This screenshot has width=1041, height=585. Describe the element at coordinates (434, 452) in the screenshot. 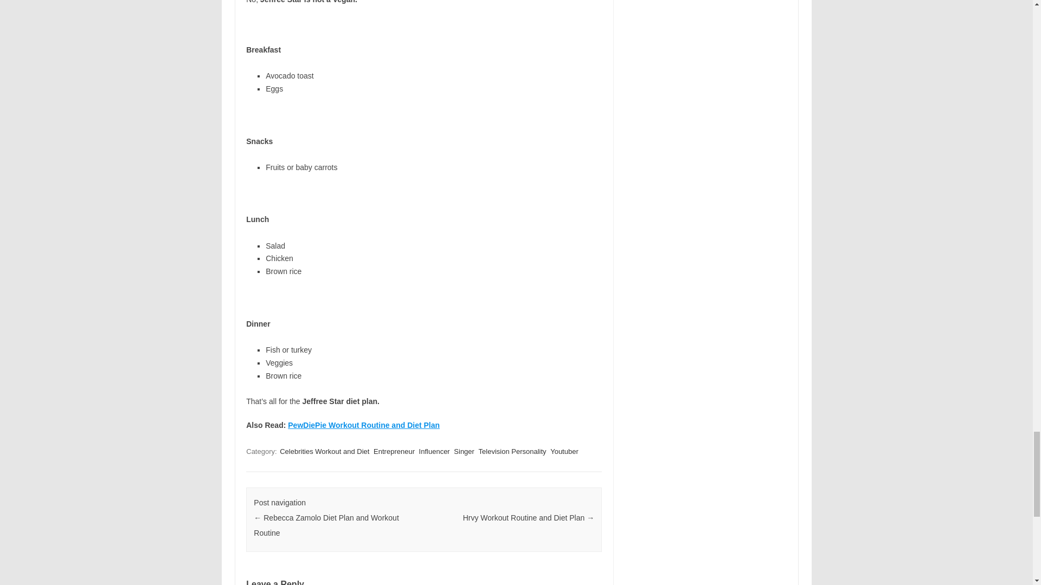

I see `Influencer` at that location.